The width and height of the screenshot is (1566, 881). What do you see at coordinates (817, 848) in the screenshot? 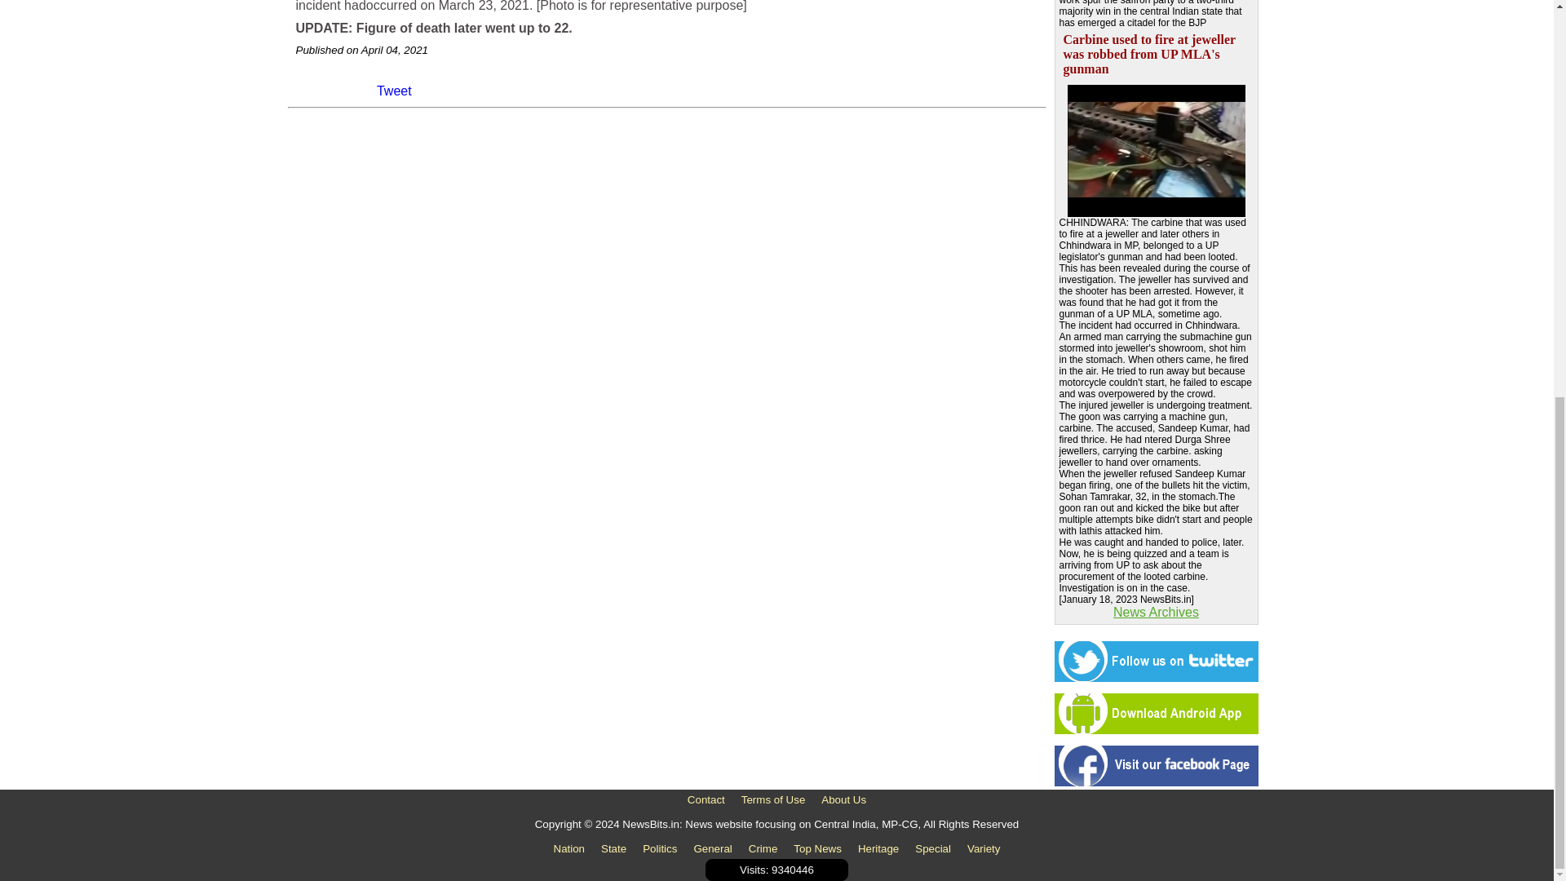
I see `Top News` at bounding box center [817, 848].